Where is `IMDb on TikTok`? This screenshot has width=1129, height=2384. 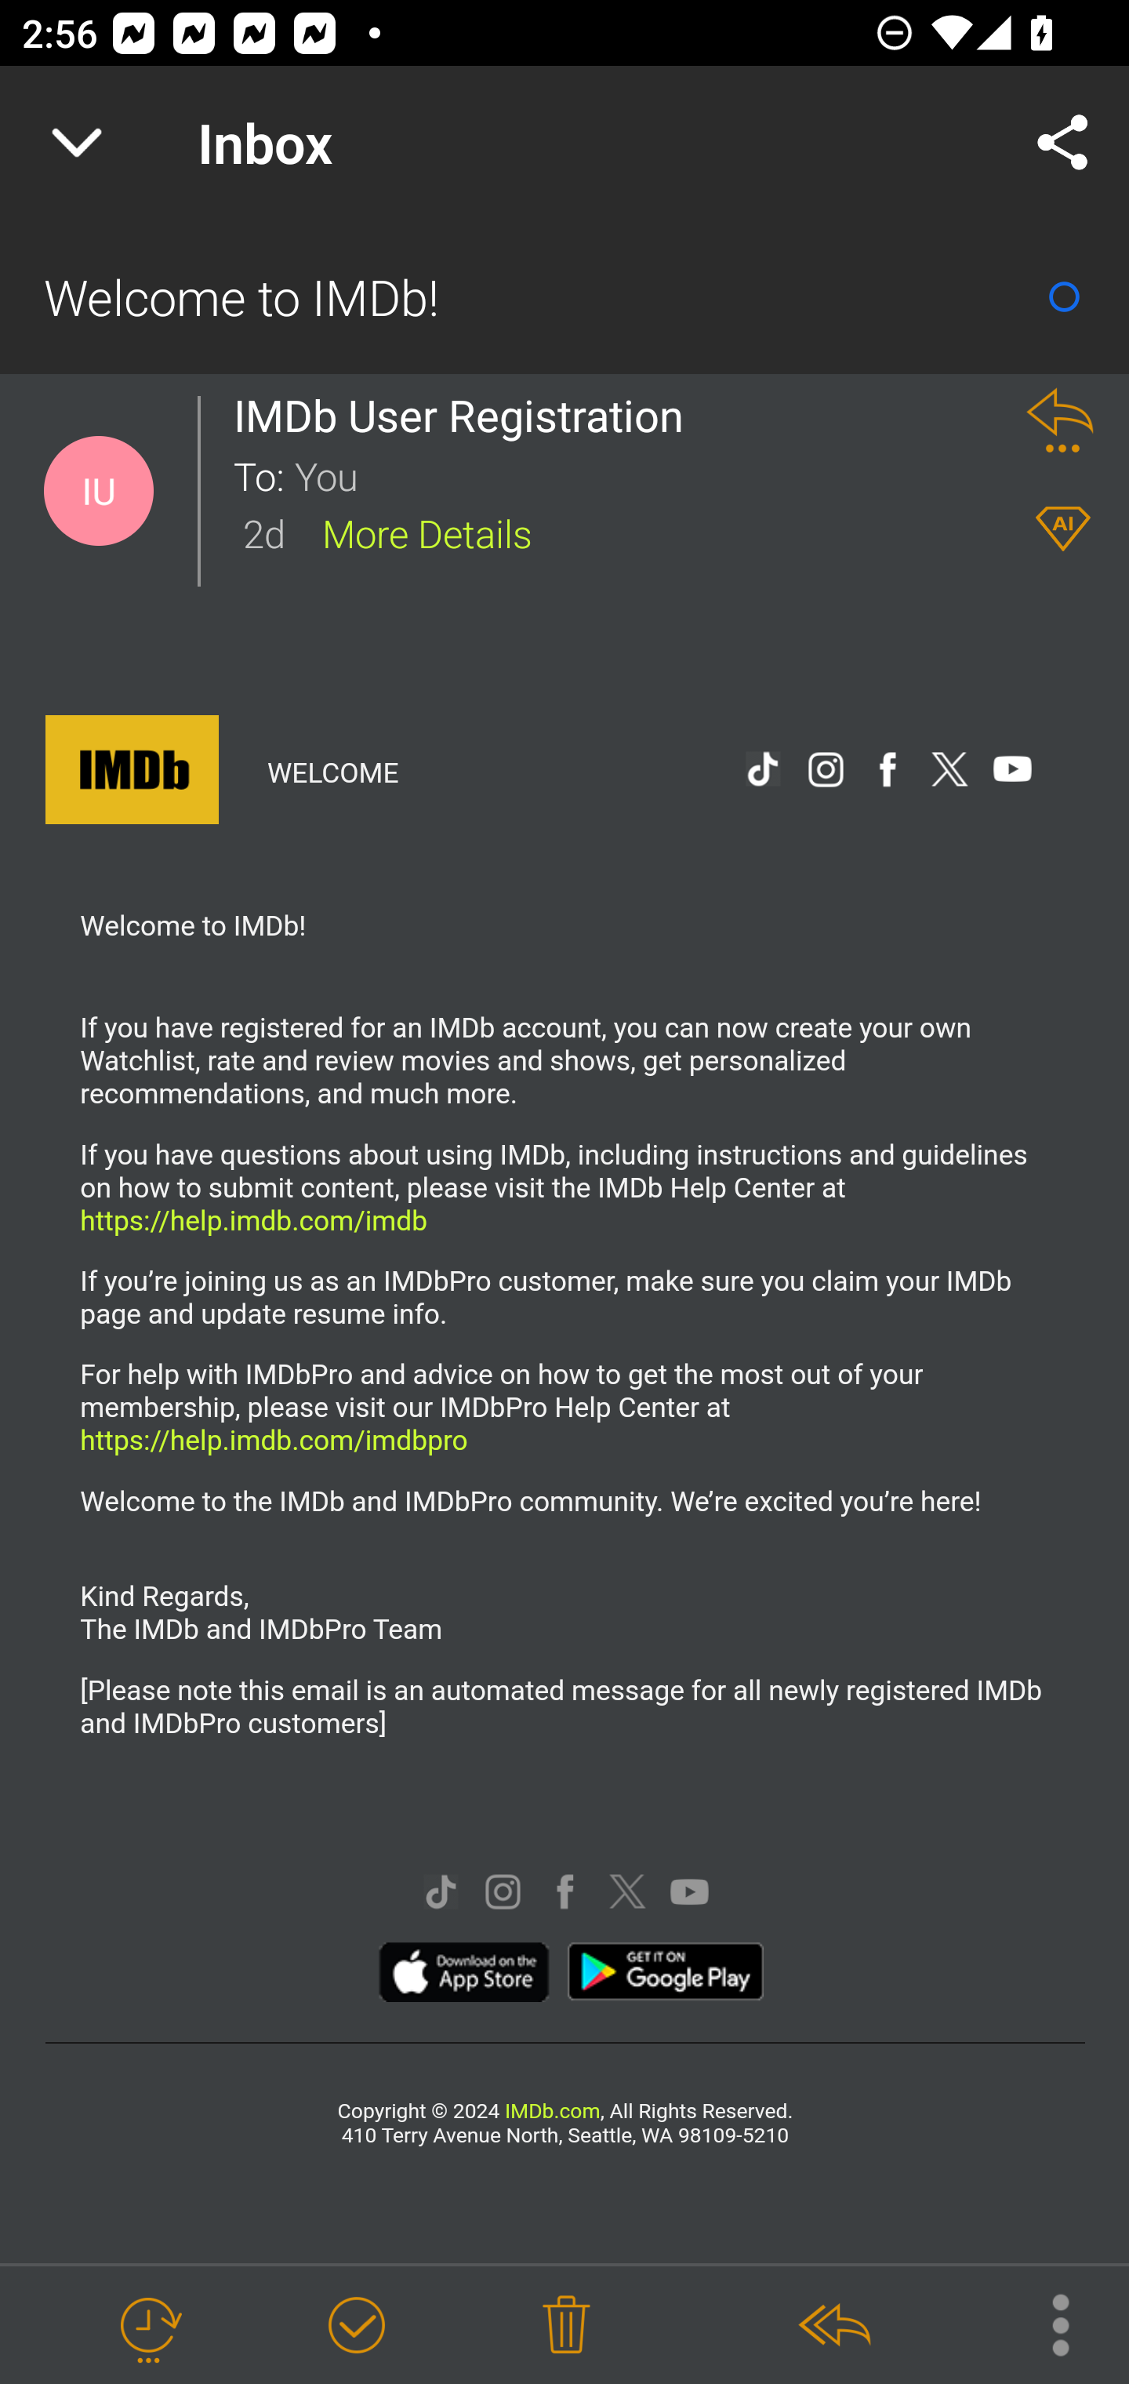 IMDb on TikTok is located at coordinates (439, 1895).